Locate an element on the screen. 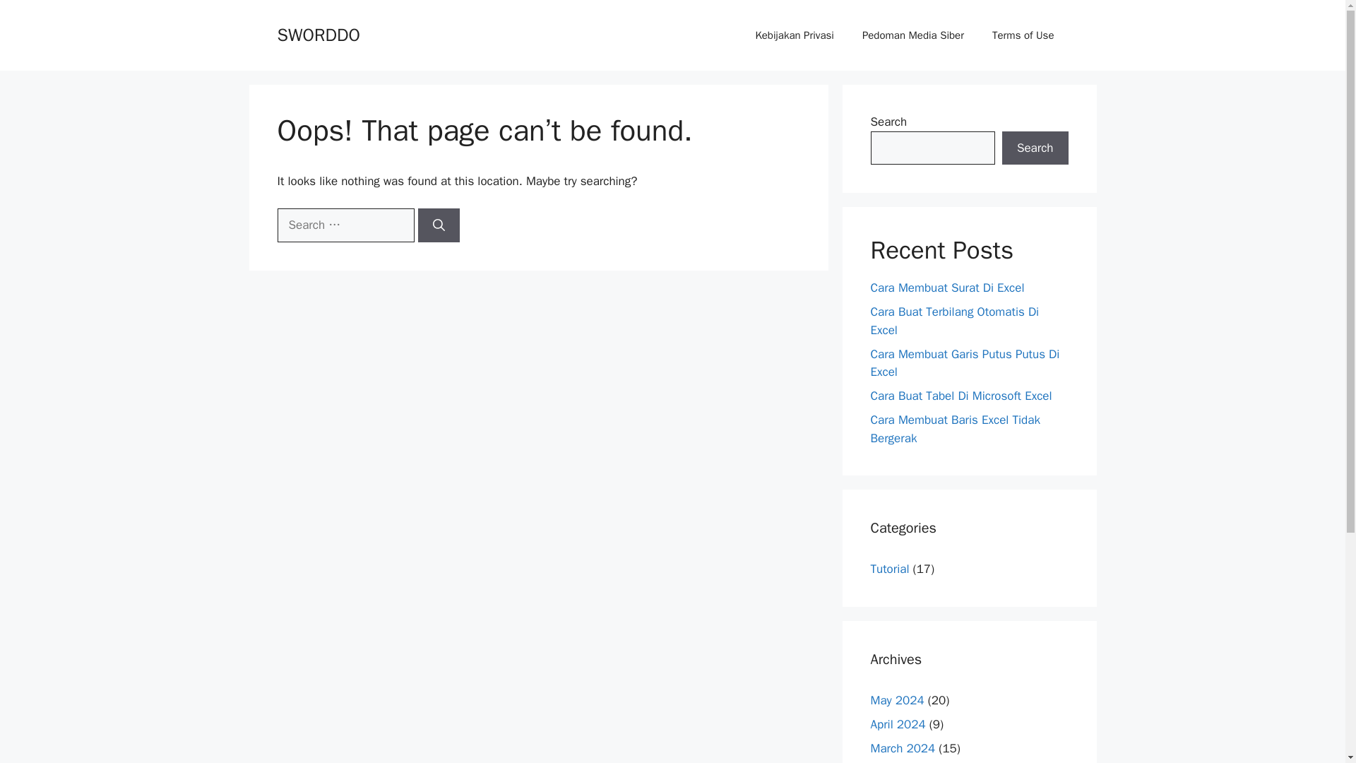  Terms of Use is located at coordinates (1023, 35).